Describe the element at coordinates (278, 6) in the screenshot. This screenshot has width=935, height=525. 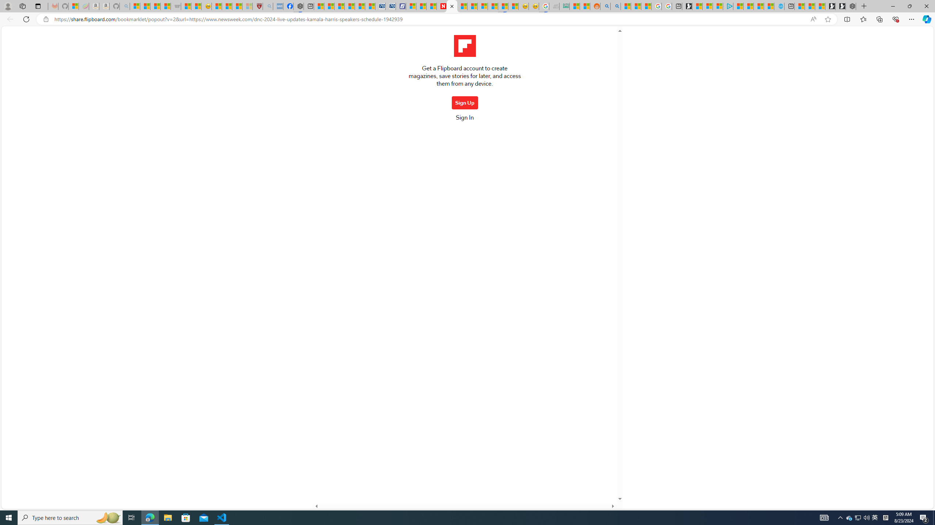
I see `NCL Adult Asthma Inhaler Choice Guideline - Sleeping` at that location.